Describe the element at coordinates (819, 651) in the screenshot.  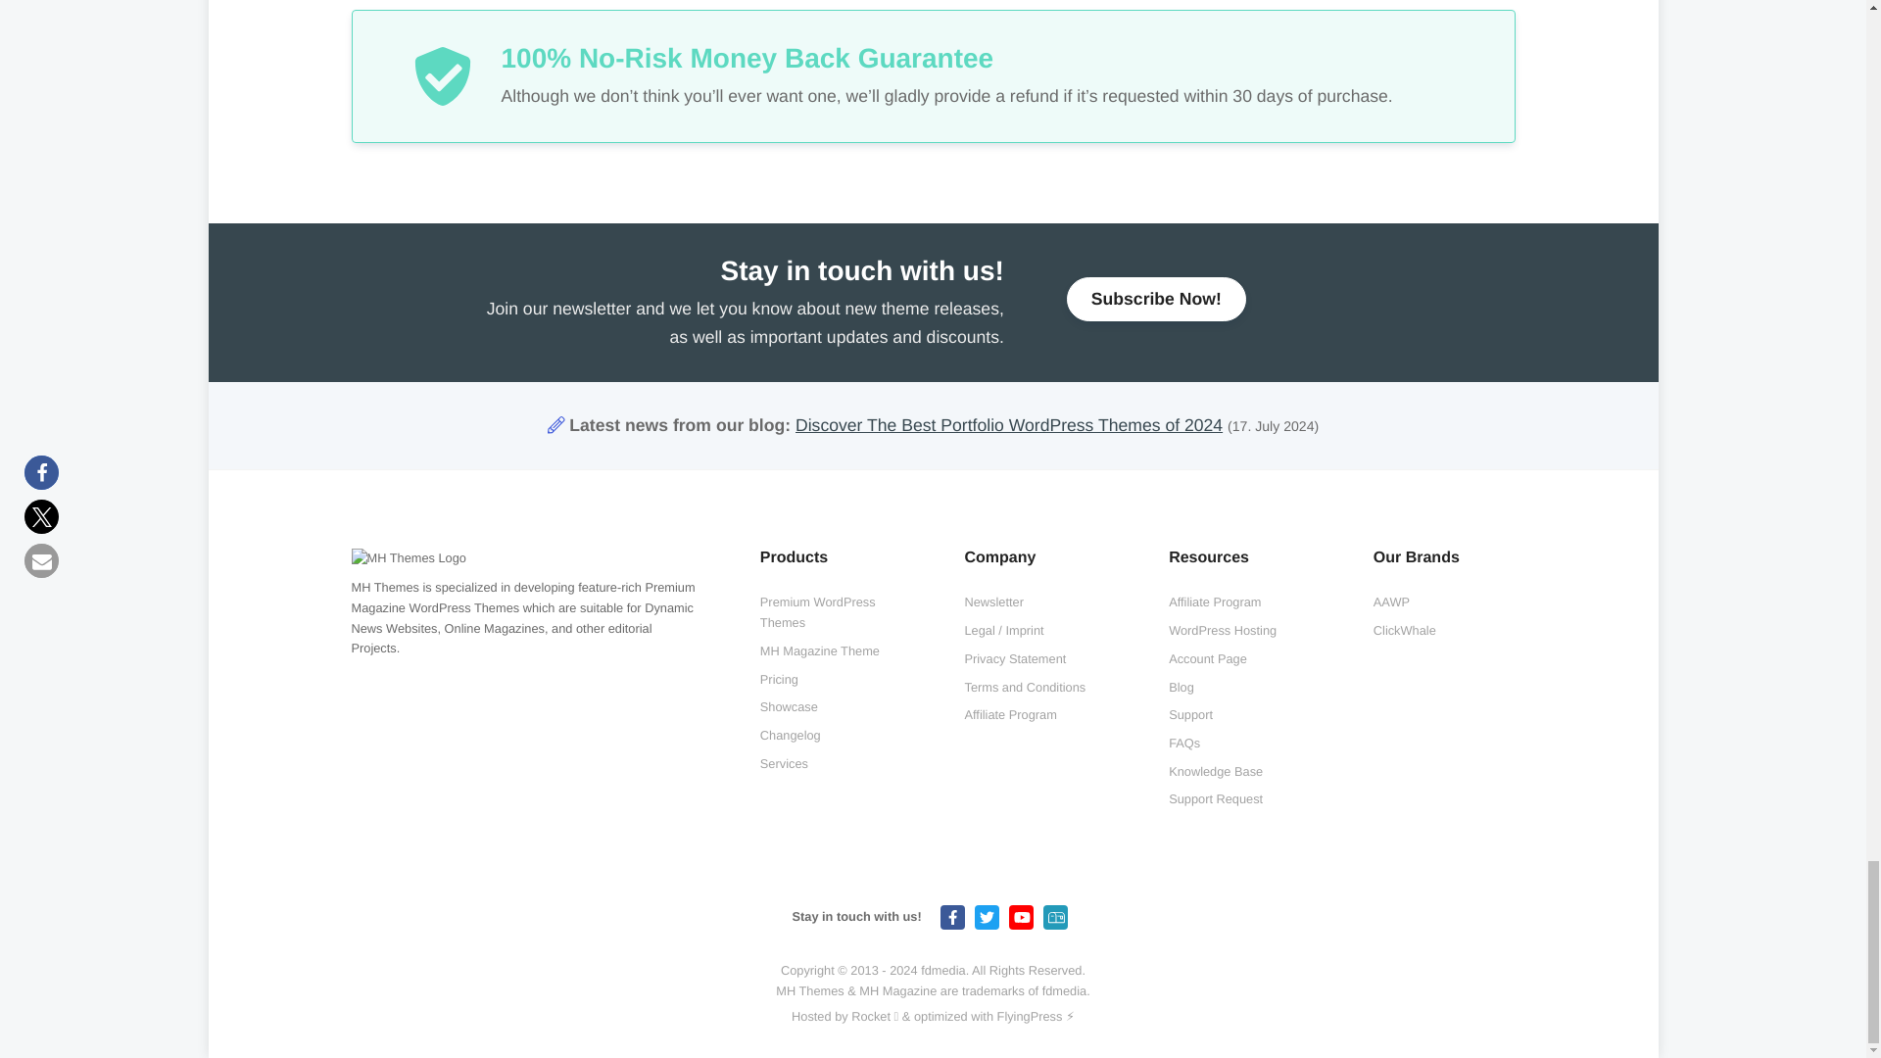
I see `MH Magazine Theme` at that location.